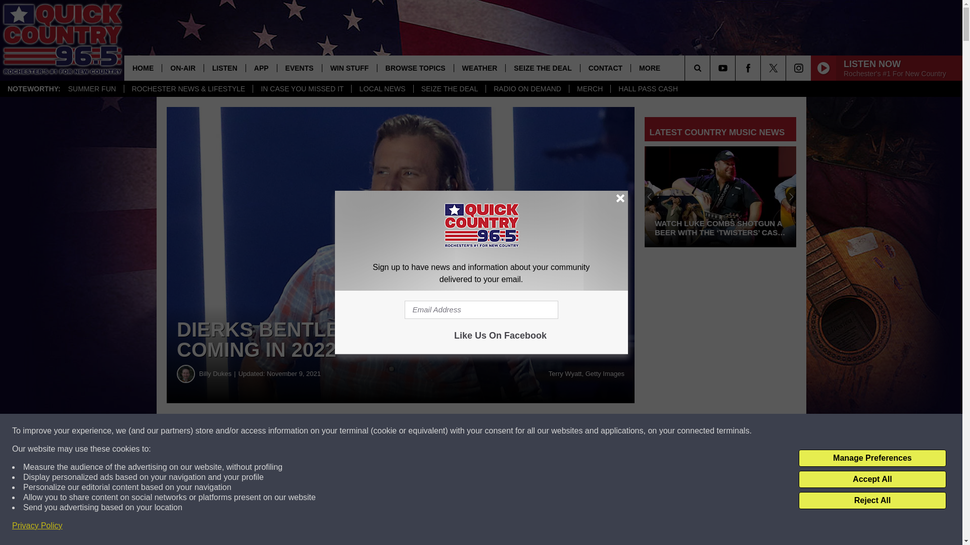  Describe the element at coordinates (382, 89) in the screenshot. I see `LOCAL NEWS` at that location.